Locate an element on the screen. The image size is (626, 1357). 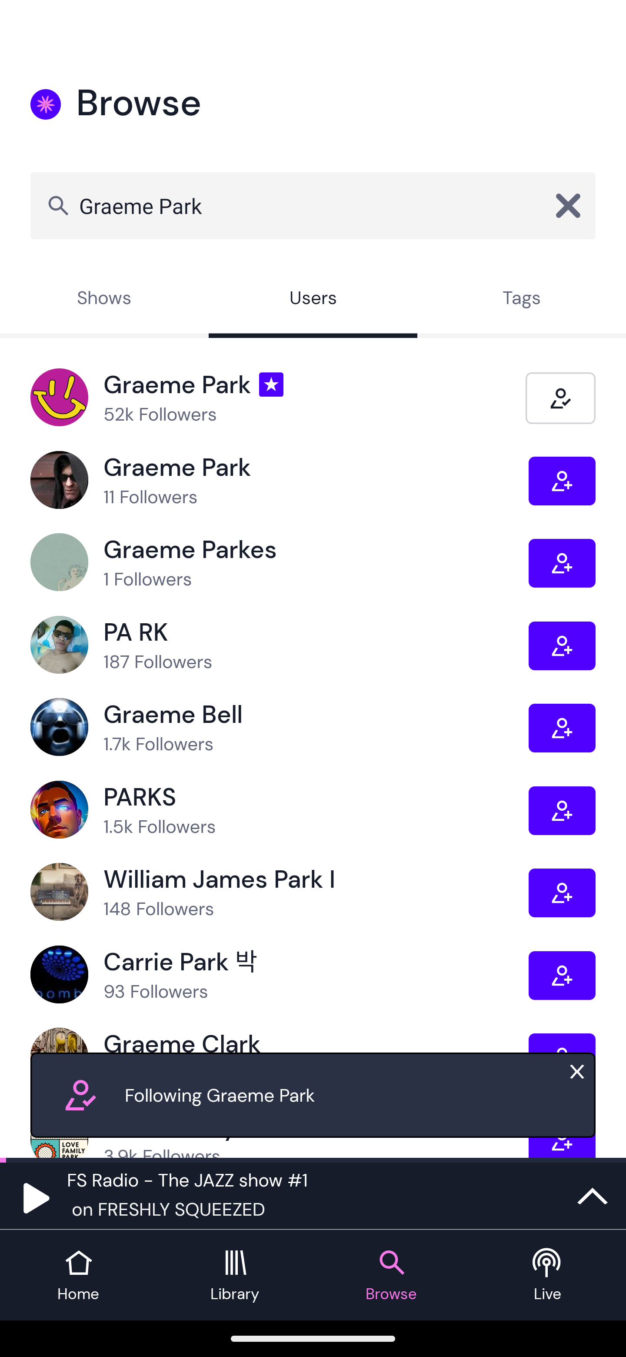
Follow is located at coordinates (562, 563).